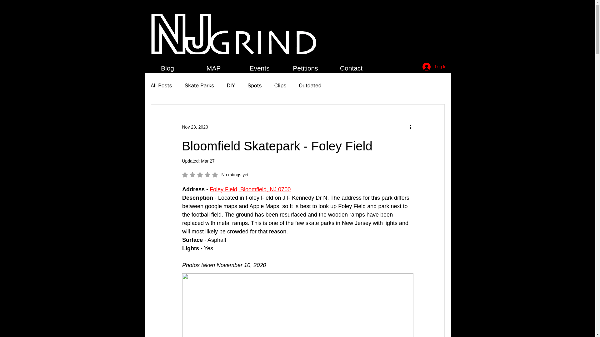 Image resolution: width=600 pixels, height=337 pixels. Describe the element at coordinates (194, 127) in the screenshot. I see `Nov 23, 2020` at that location.